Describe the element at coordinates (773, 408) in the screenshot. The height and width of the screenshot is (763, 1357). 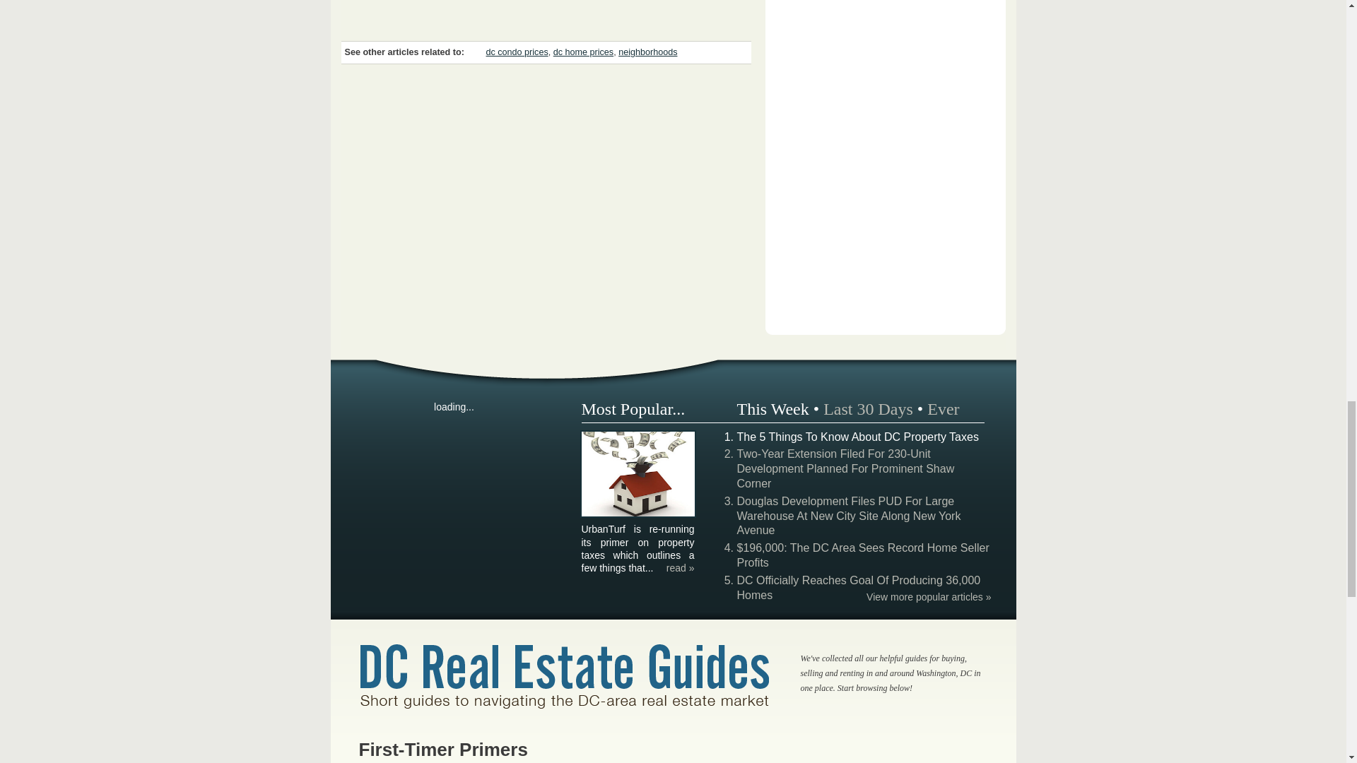
I see `This Week` at that location.